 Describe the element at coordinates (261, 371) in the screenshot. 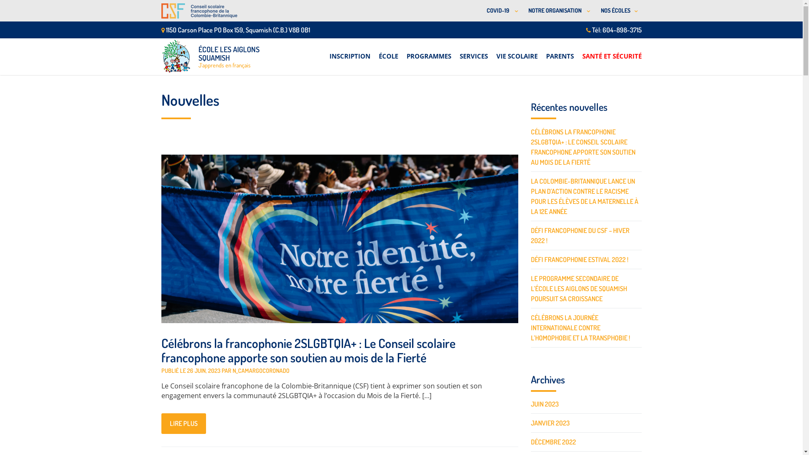

I see `N_CAMARGOCORONADO` at that location.